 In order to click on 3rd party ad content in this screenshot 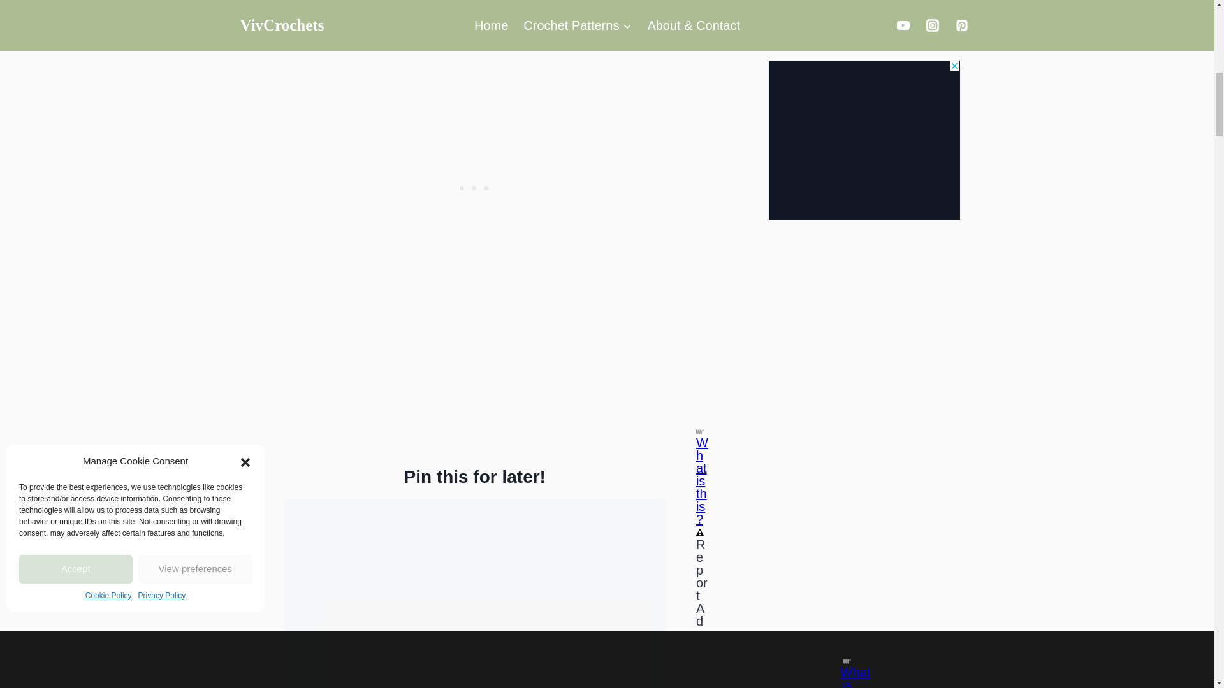, I will do `click(474, 185)`.